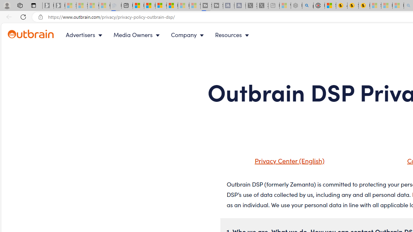 The height and width of the screenshot is (232, 413). What do you see at coordinates (38, 35) in the screenshot?
I see `Outbrain logo - link to homepage` at bounding box center [38, 35].